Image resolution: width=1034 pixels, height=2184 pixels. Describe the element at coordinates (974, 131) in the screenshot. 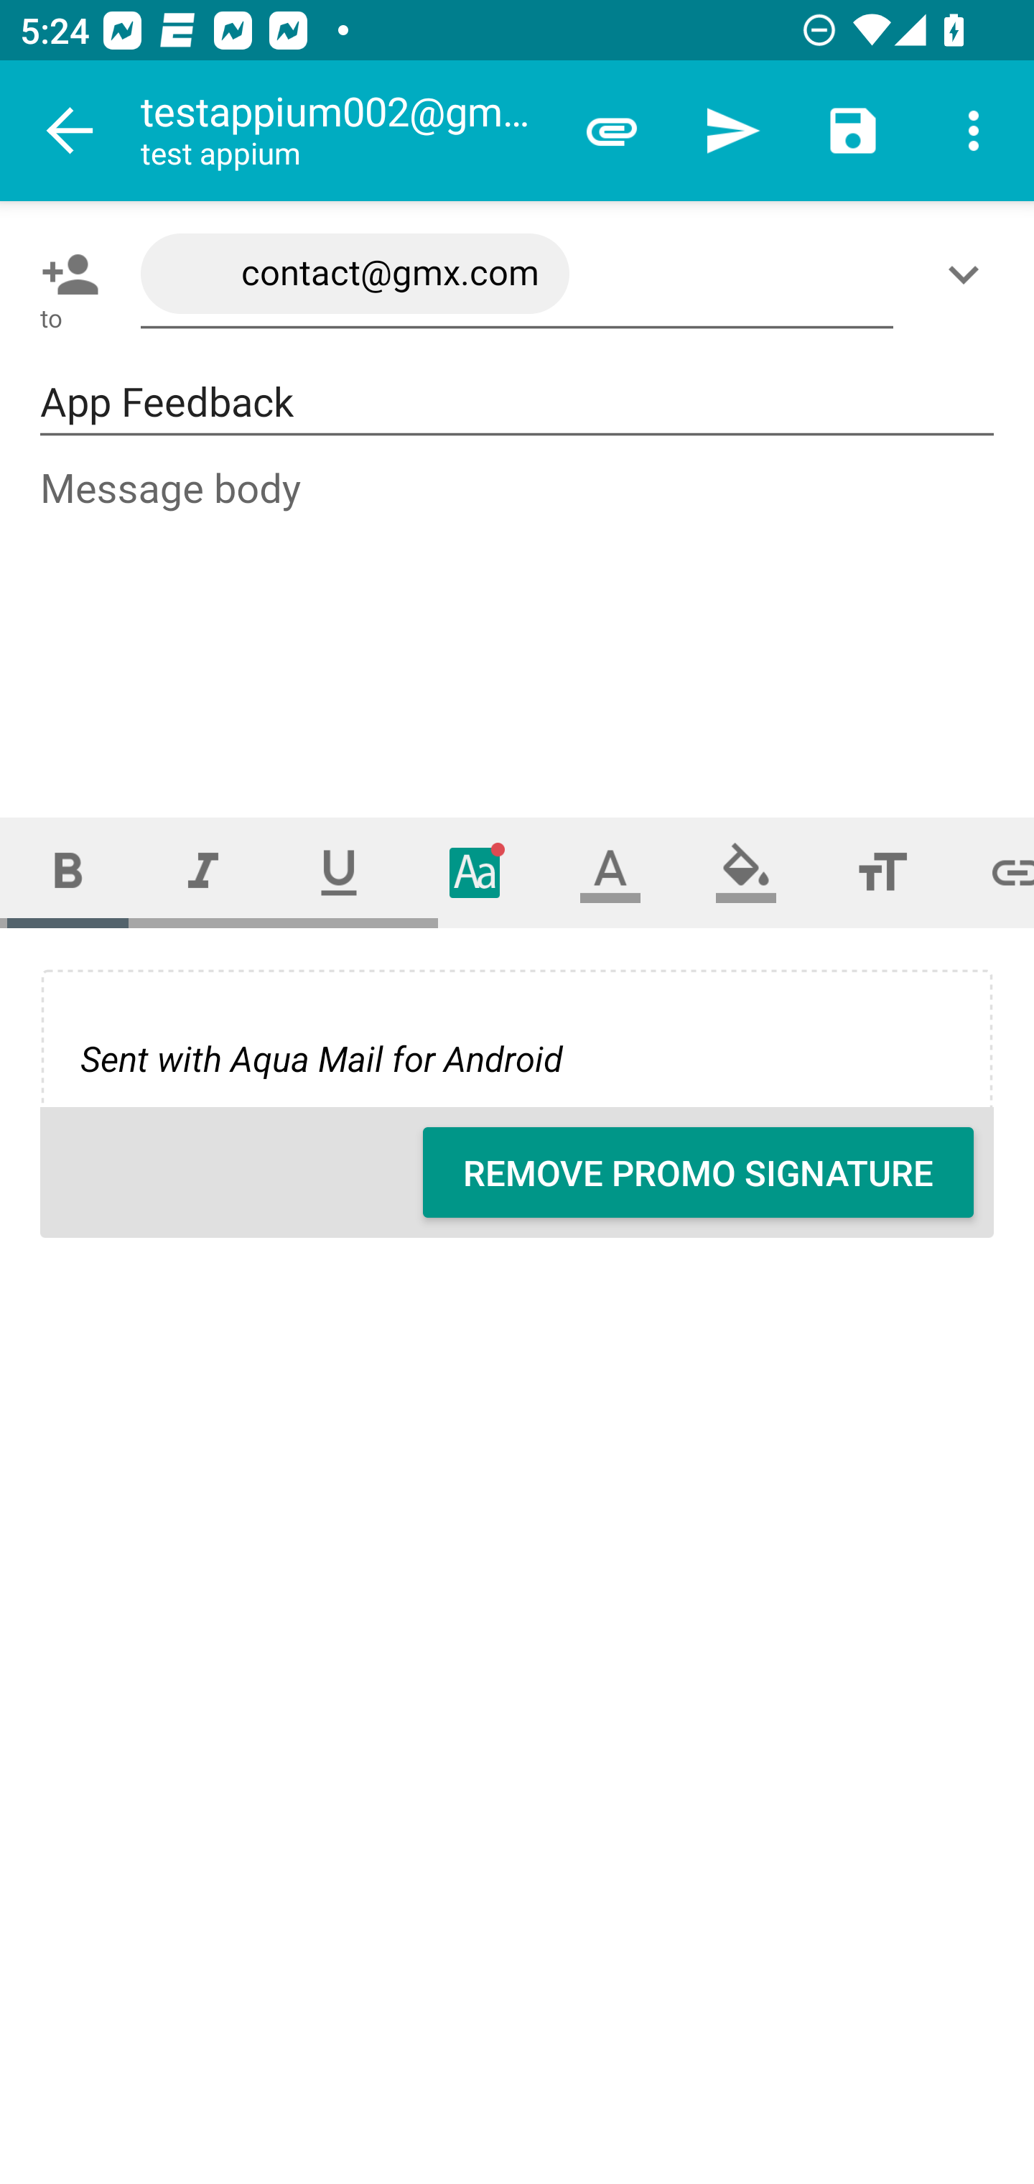

I see `More options` at that location.